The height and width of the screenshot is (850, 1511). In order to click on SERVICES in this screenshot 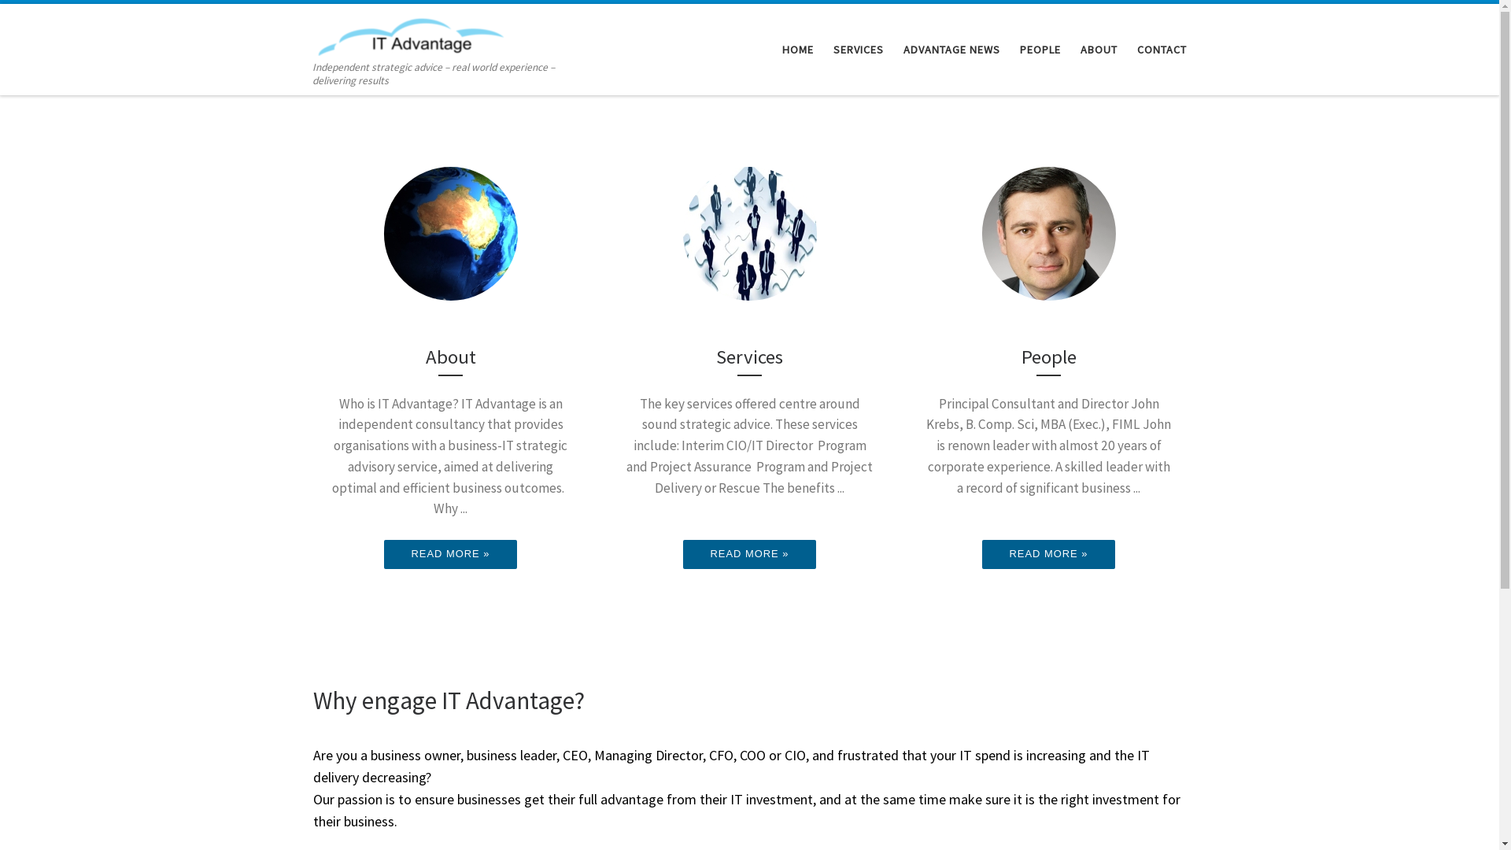, I will do `click(858, 50)`.